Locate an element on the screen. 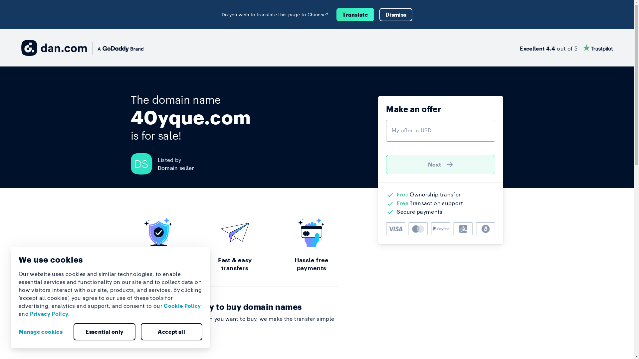 The width and height of the screenshot is (639, 359). DS is located at coordinates (144, 164).